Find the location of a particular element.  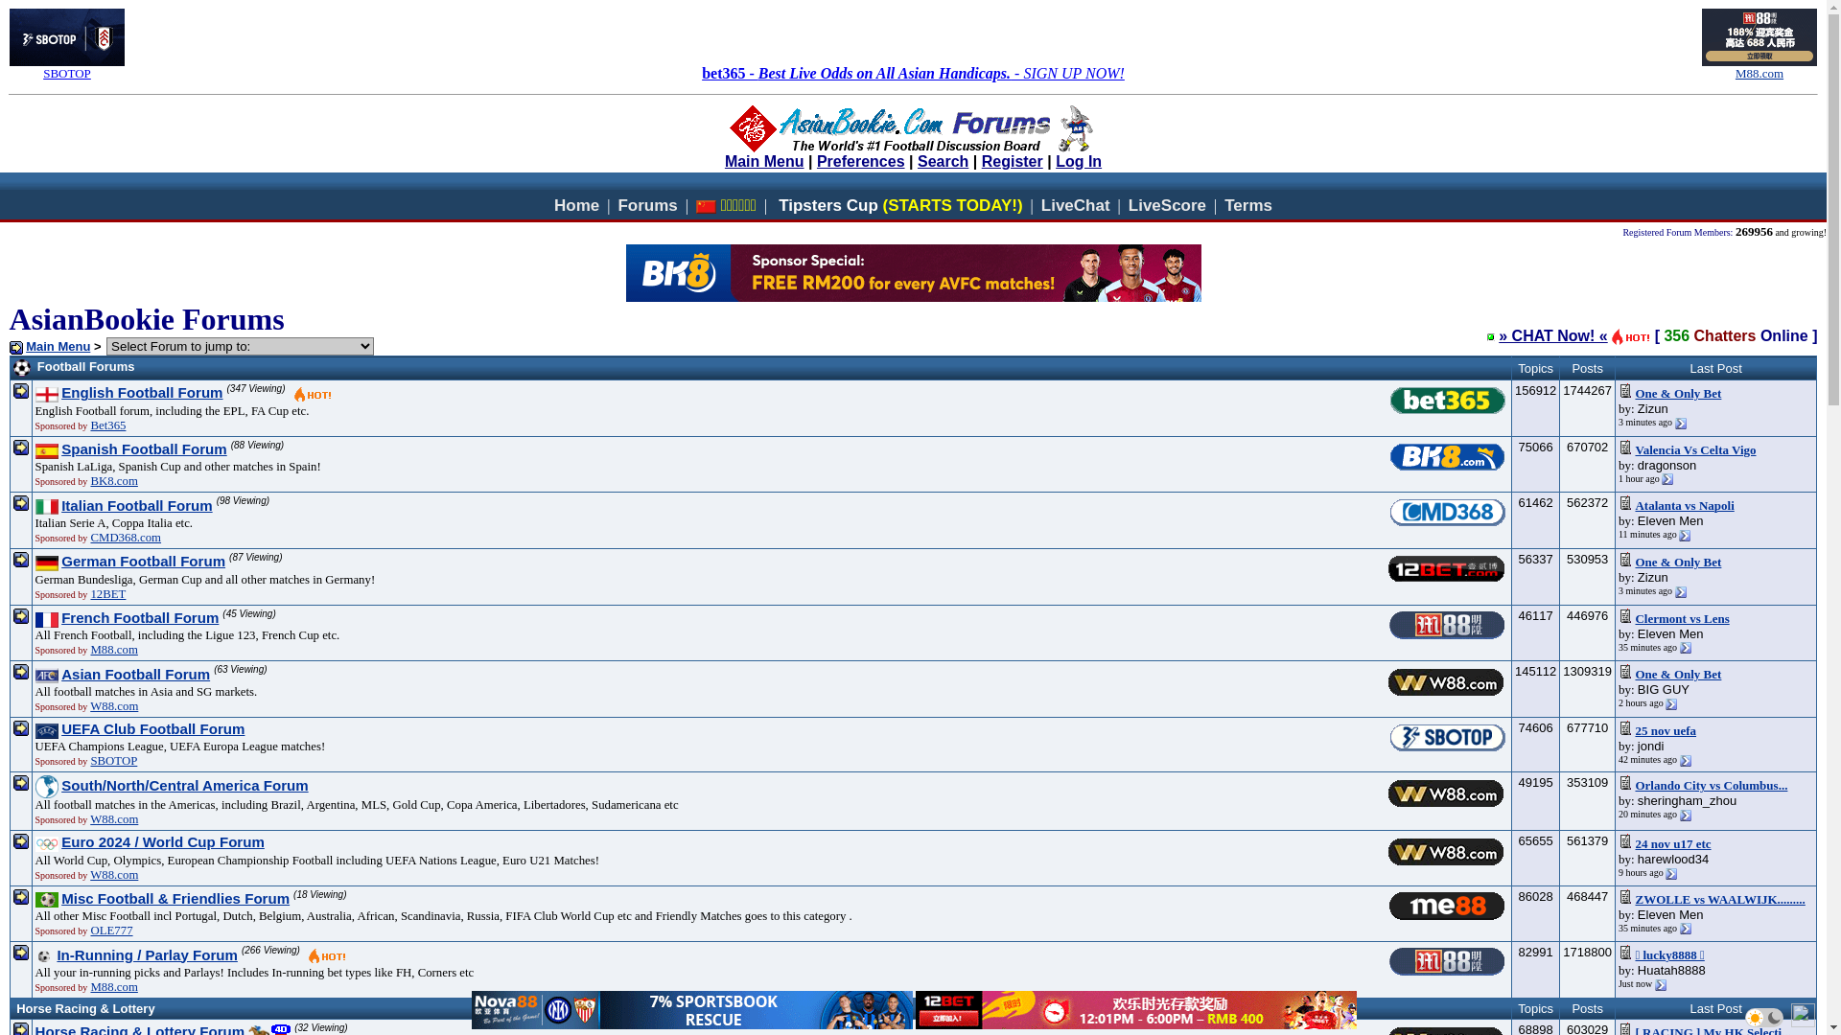

Go to Last post is located at coordinates (1667, 479).